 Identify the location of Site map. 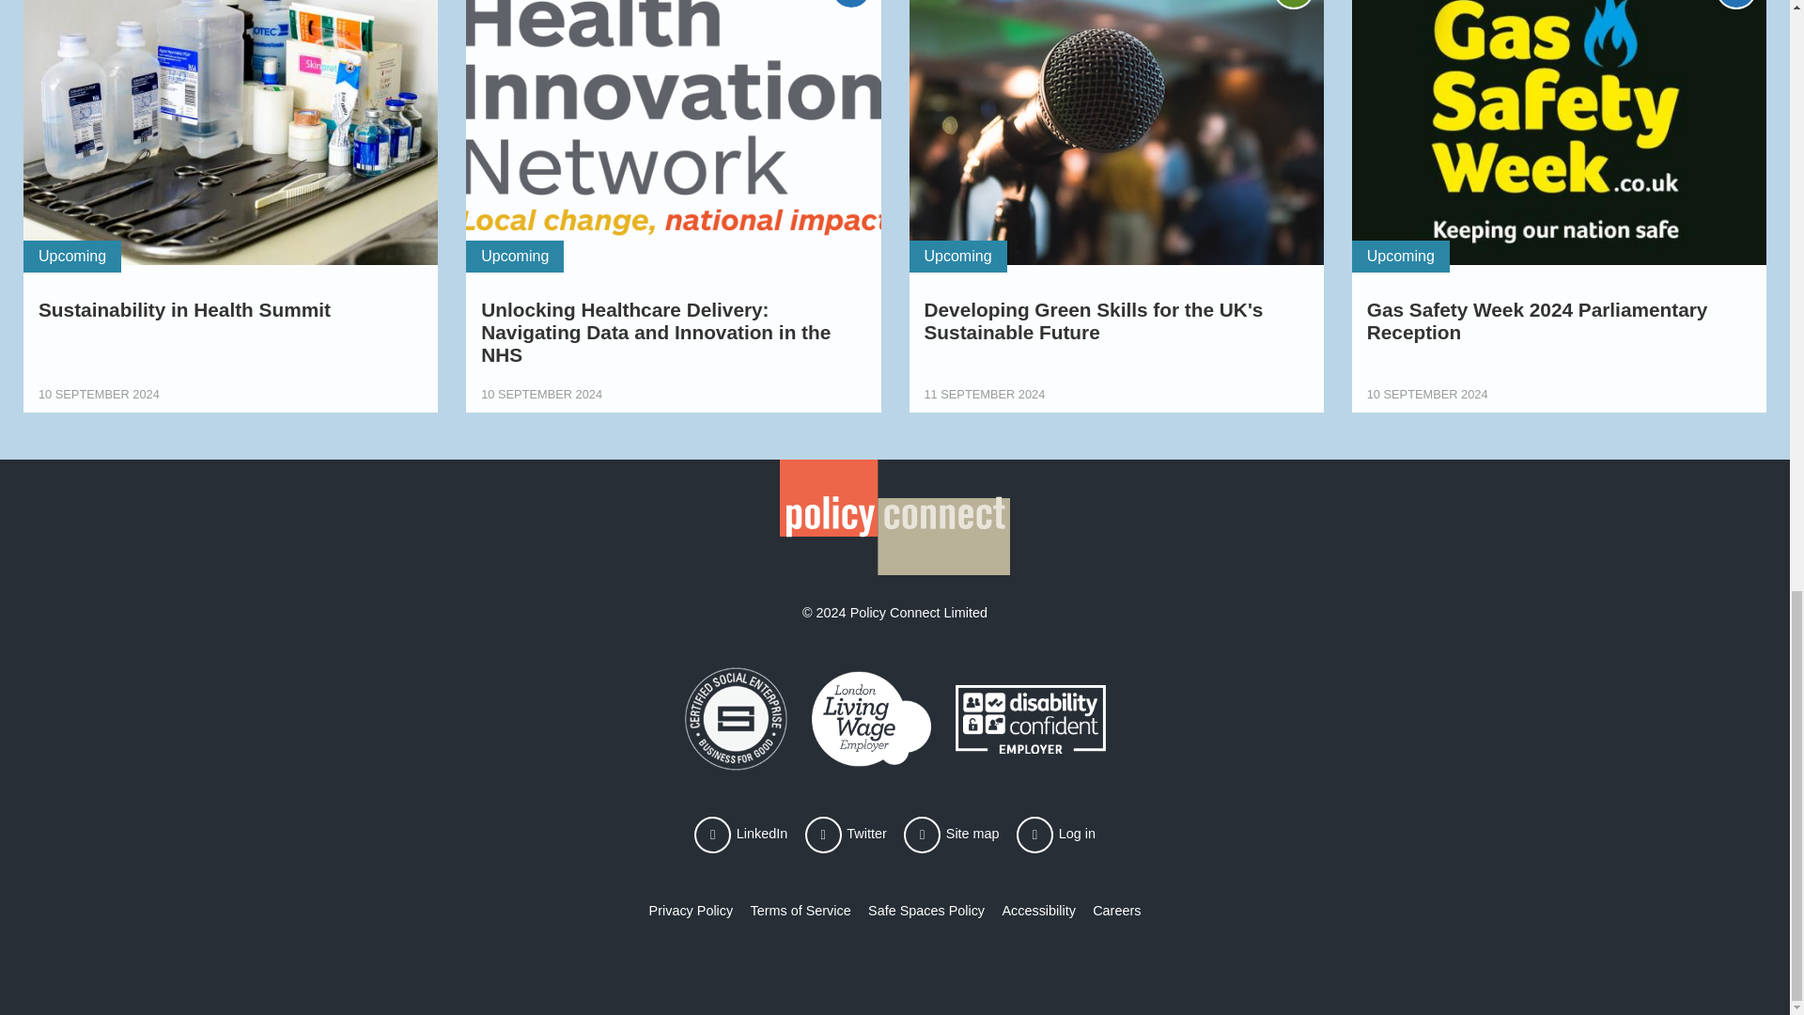
(951, 834).